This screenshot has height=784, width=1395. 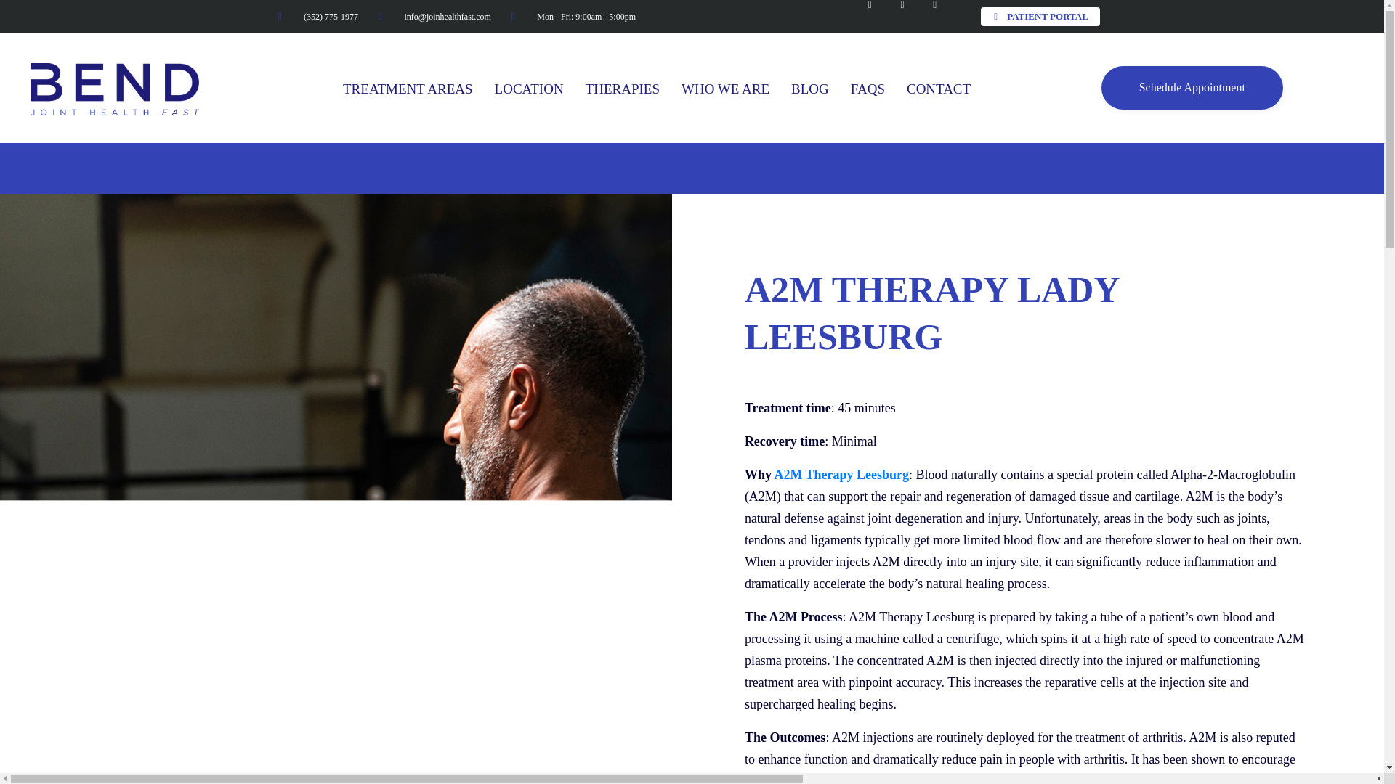 What do you see at coordinates (868, 89) in the screenshot?
I see `FAQS` at bounding box center [868, 89].